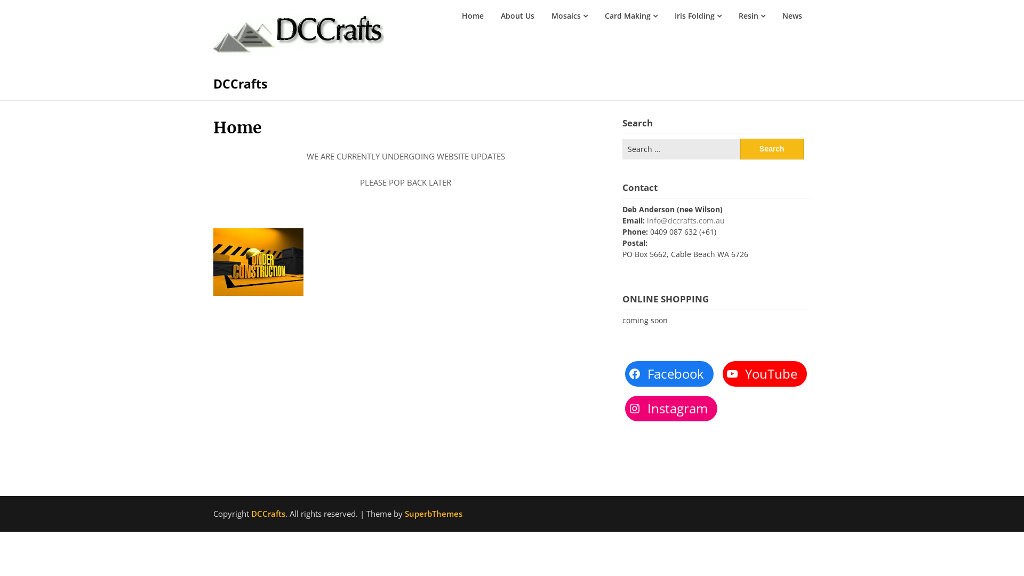 This screenshot has height=576, width=1024. I want to click on Skip to content, so click(213, 116).